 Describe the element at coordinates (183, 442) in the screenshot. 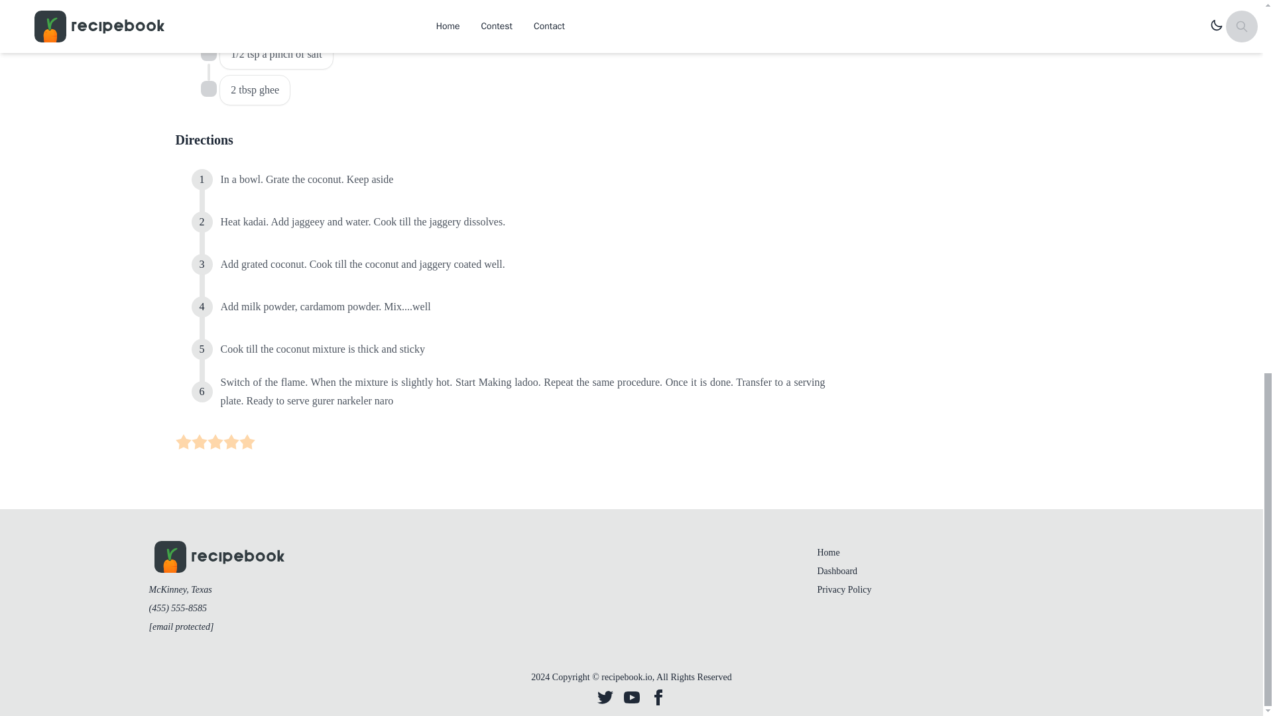

I see `on` at that location.